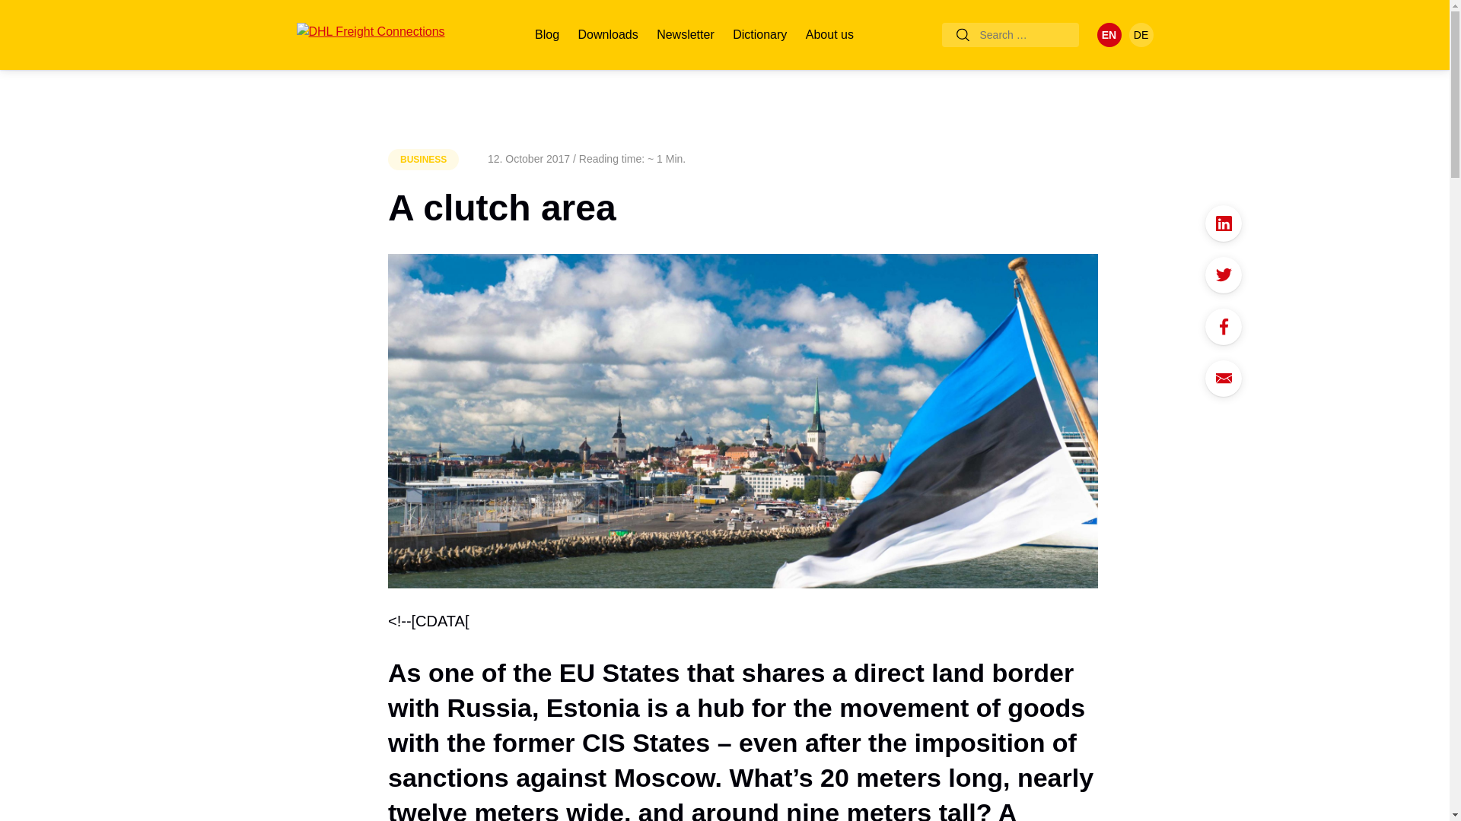 This screenshot has width=1461, height=821. Describe the element at coordinates (685, 35) in the screenshot. I see `Newsletter` at that location.